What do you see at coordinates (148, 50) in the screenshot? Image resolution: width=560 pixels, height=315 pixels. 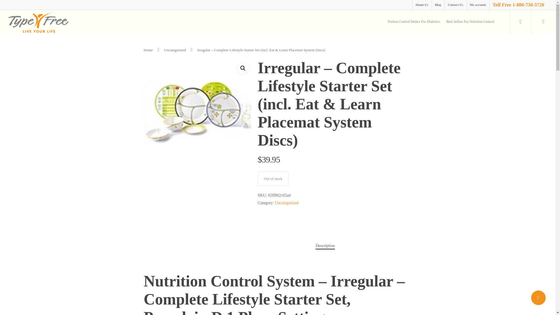 I see `Home` at bounding box center [148, 50].